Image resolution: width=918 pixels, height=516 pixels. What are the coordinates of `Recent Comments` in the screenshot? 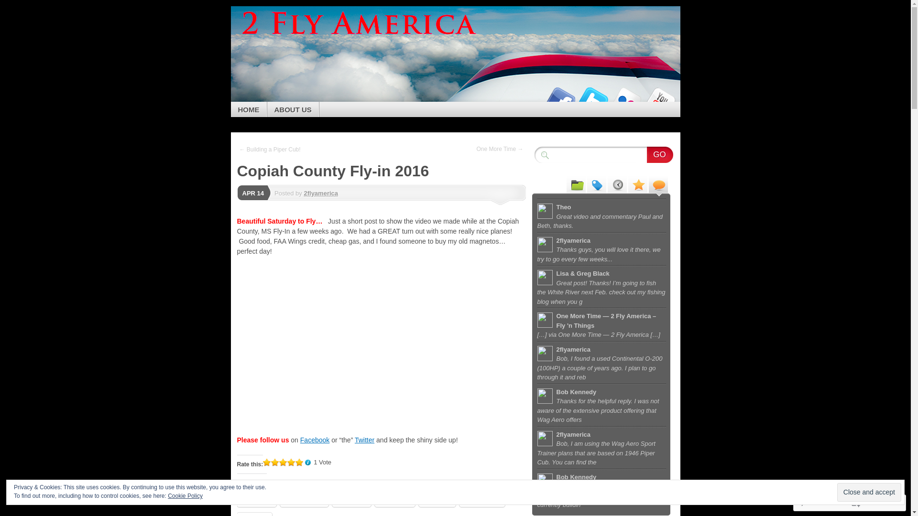 It's located at (658, 184).